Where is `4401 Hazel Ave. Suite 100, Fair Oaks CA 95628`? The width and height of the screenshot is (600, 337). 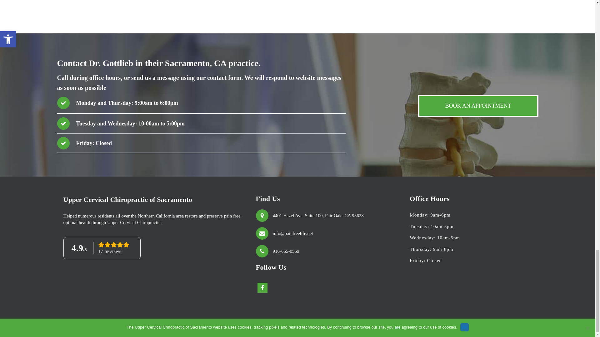 4401 Hazel Ave. Suite 100, Fair Oaks CA 95628 is located at coordinates (318, 216).